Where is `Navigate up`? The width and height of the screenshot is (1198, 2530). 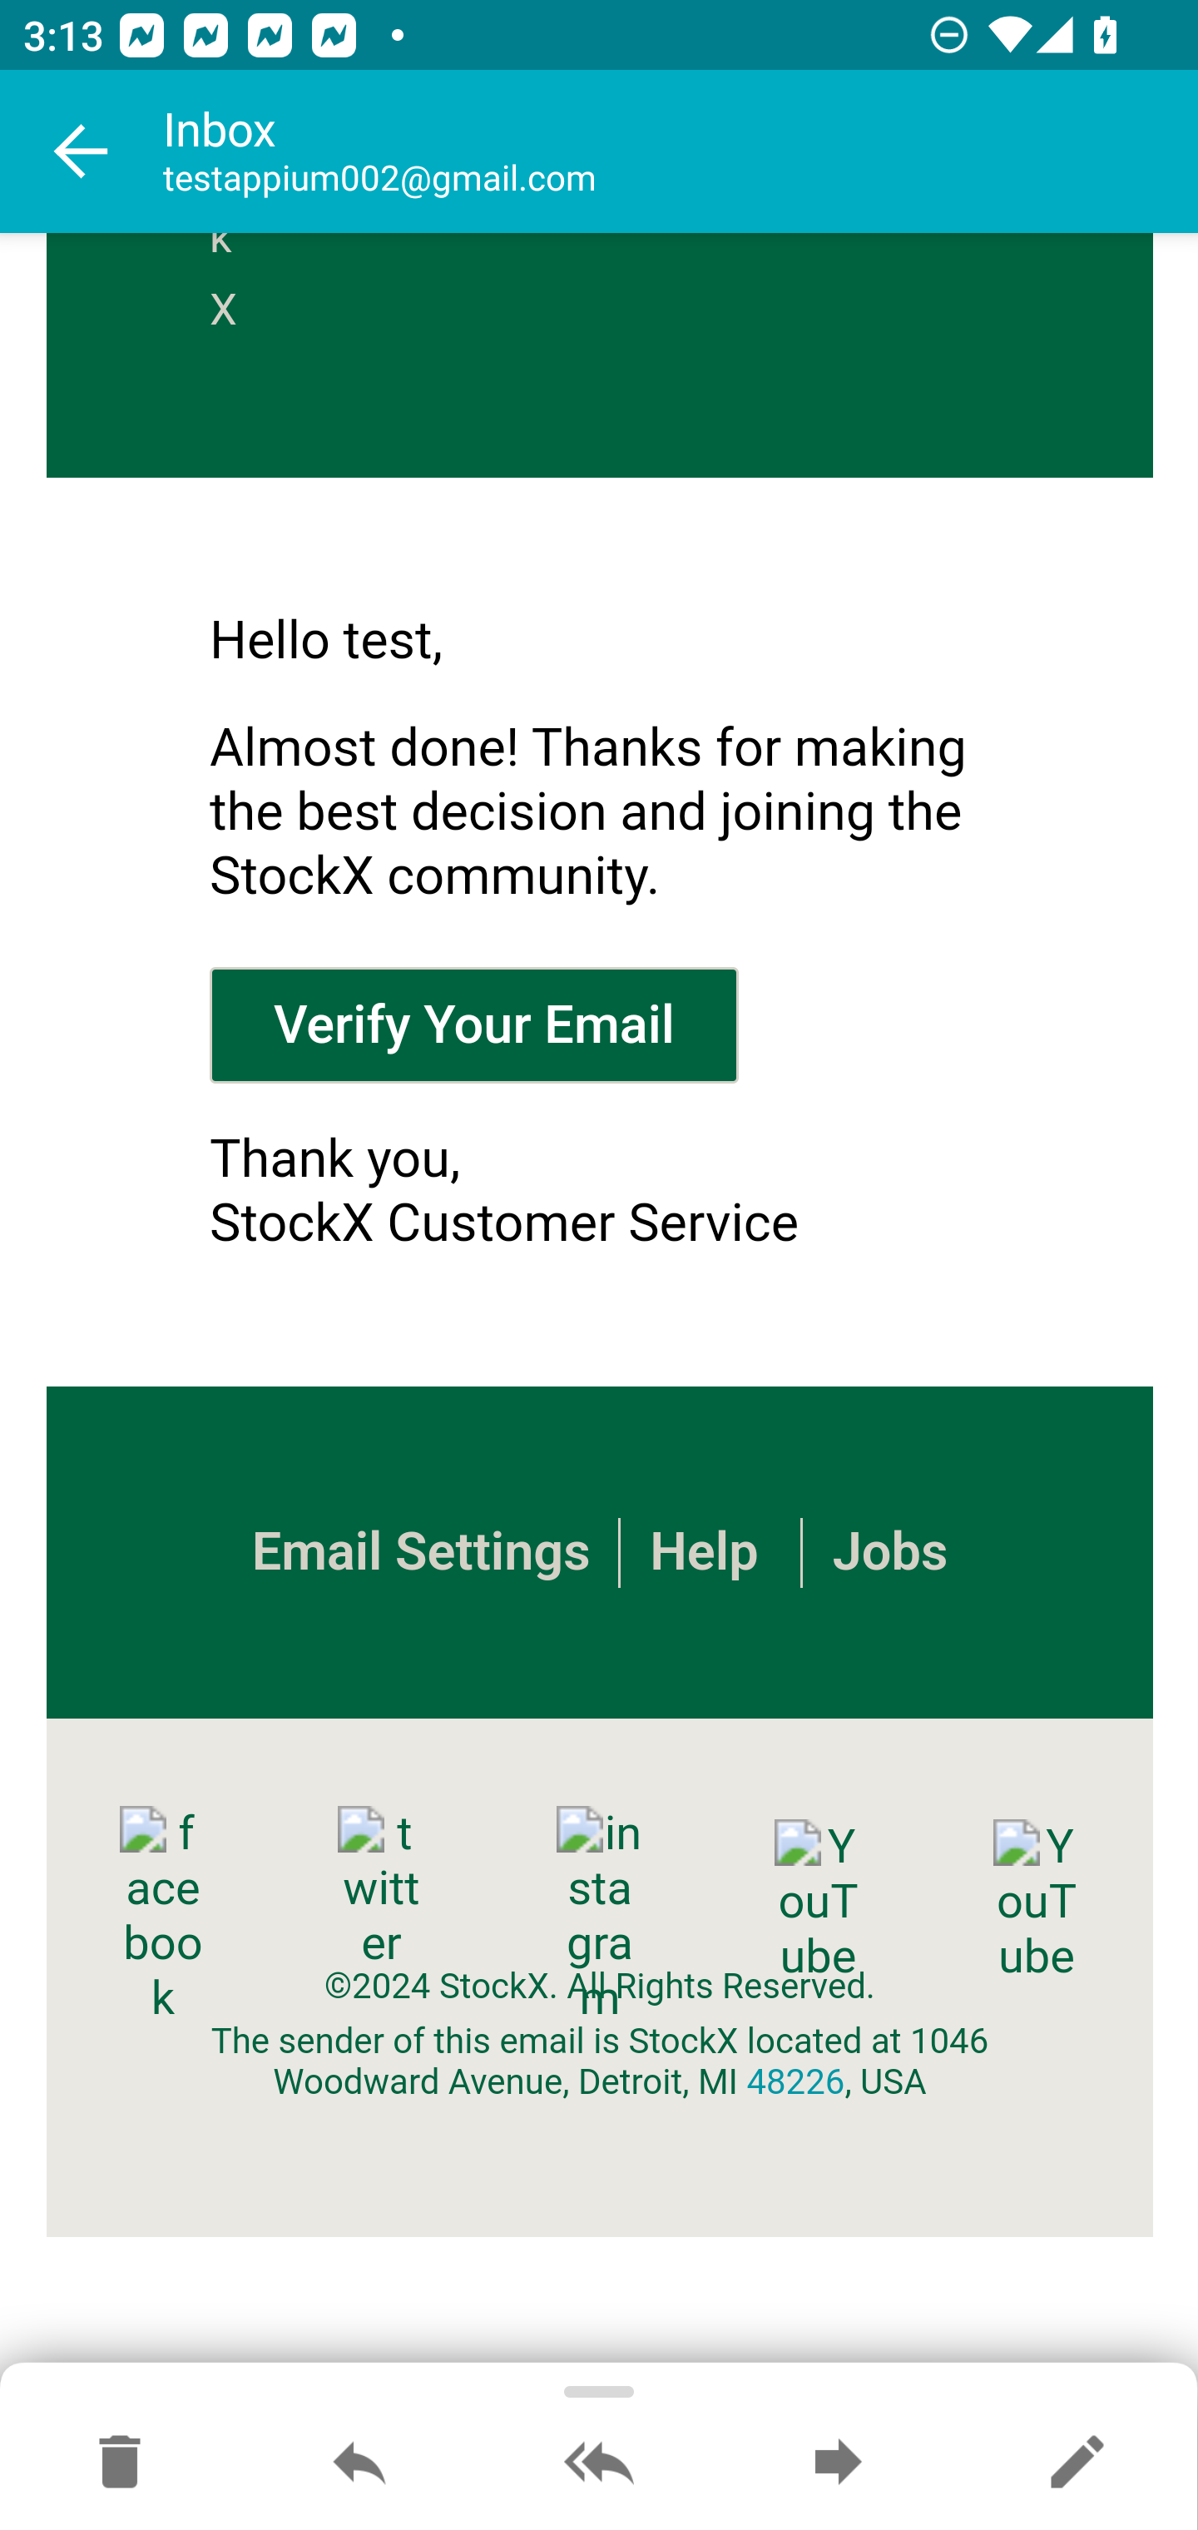
Navigate up is located at coordinates (82, 151).